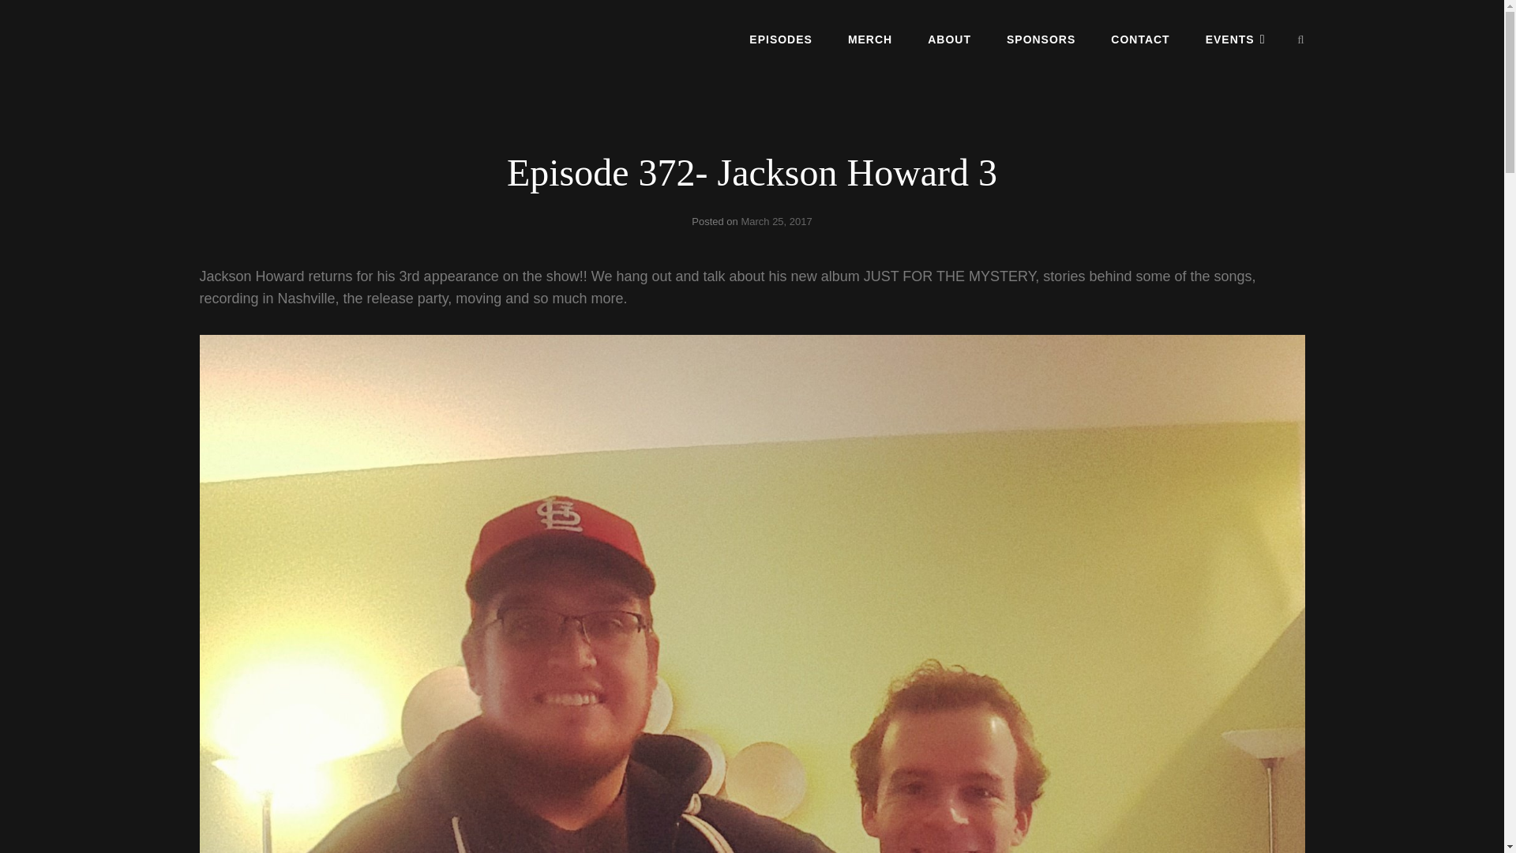  Describe the element at coordinates (780, 39) in the screenshot. I see `EPISODES` at that location.